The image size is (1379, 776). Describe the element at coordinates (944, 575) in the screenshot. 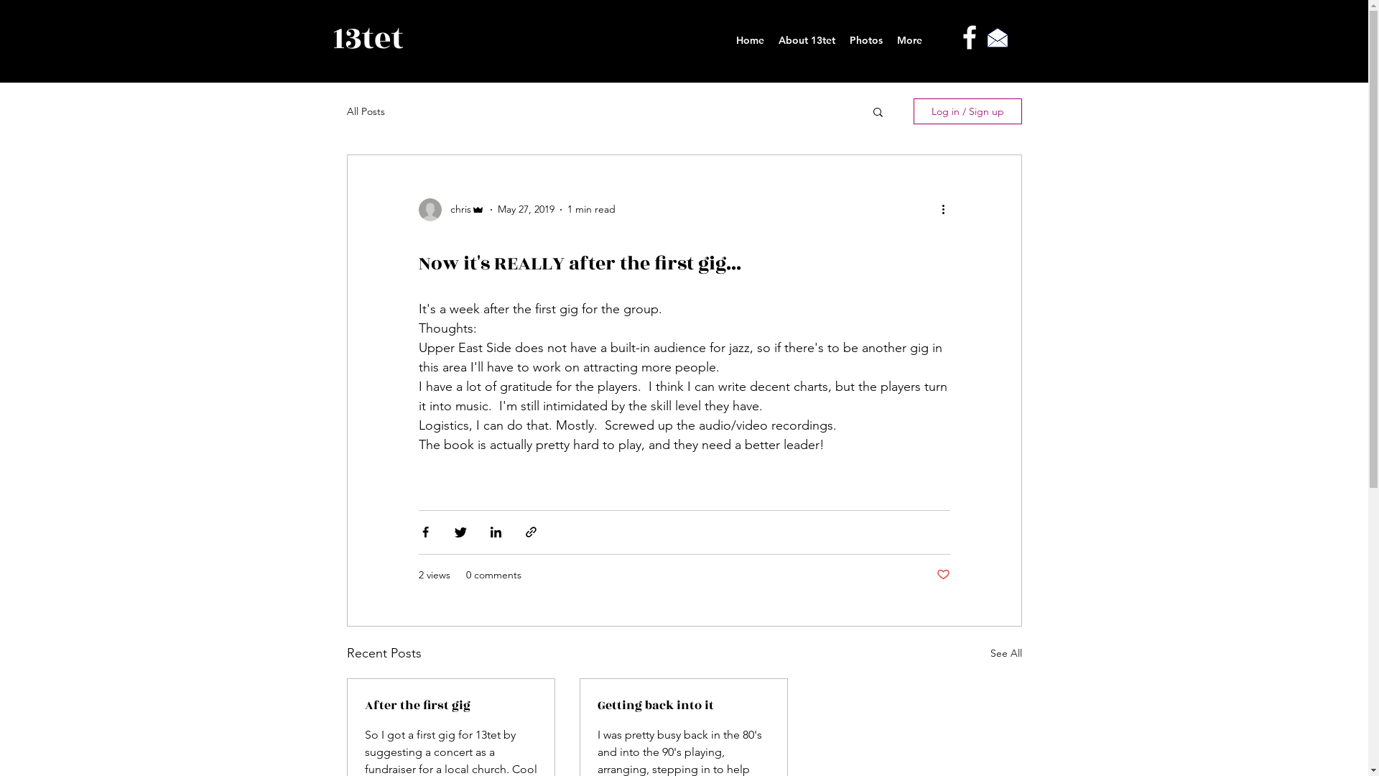

I see `Post not marked as liked` at that location.